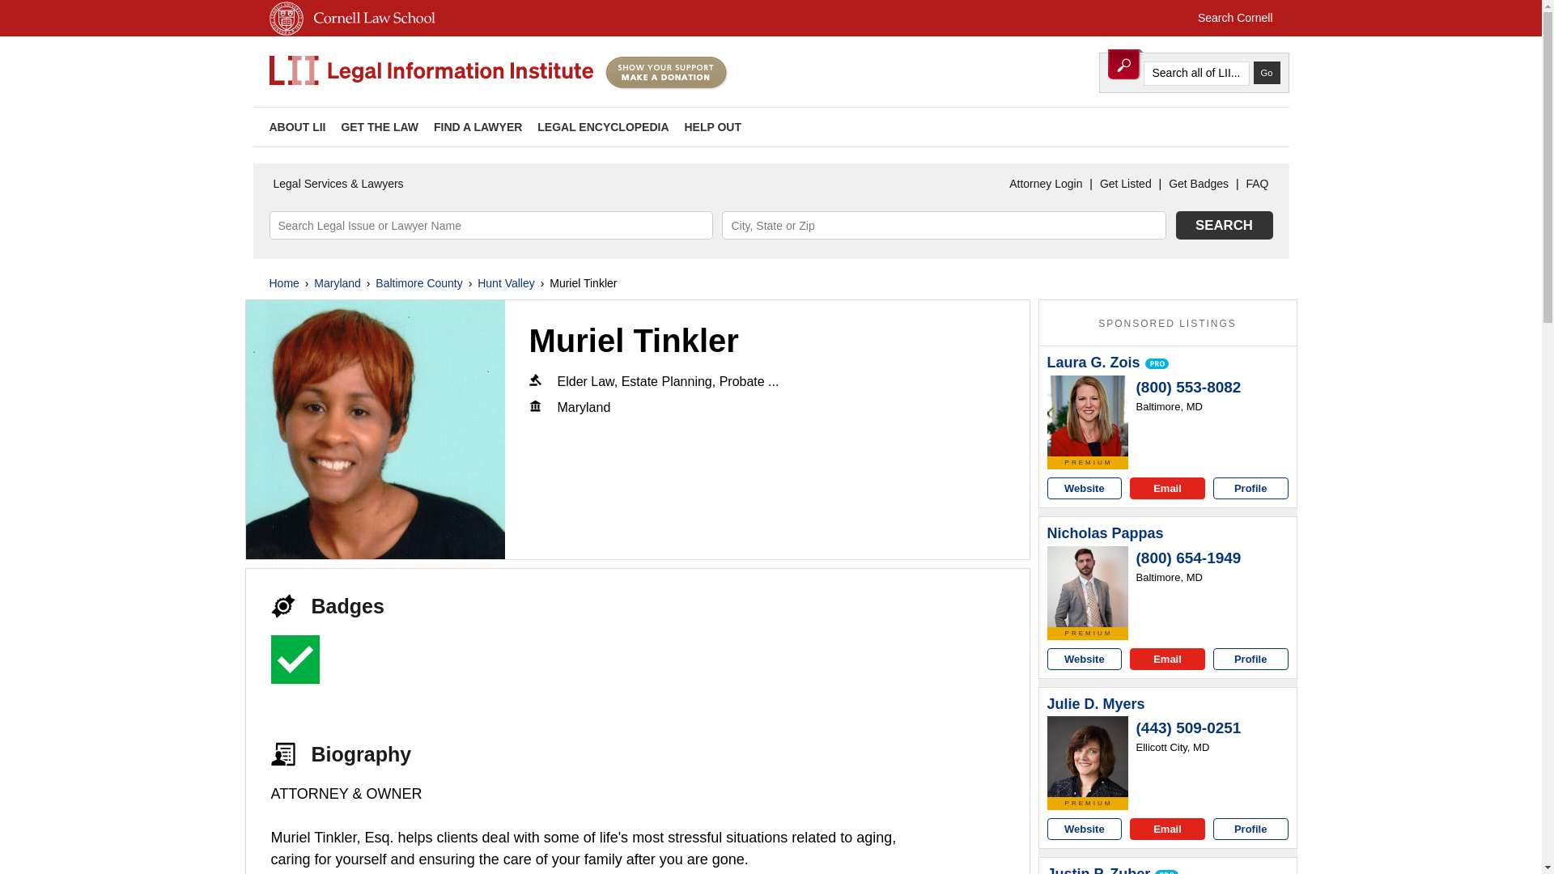 This screenshot has height=874, width=1554. Describe the element at coordinates (1088, 416) in the screenshot. I see `Laura G. Zois` at that location.